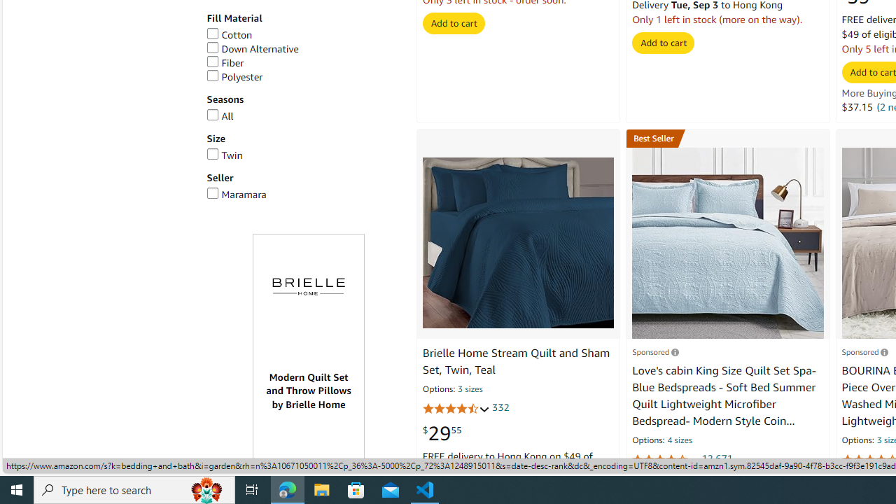 This screenshot has width=896, height=504. I want to click on Skip to main search results, so click(62, 466).